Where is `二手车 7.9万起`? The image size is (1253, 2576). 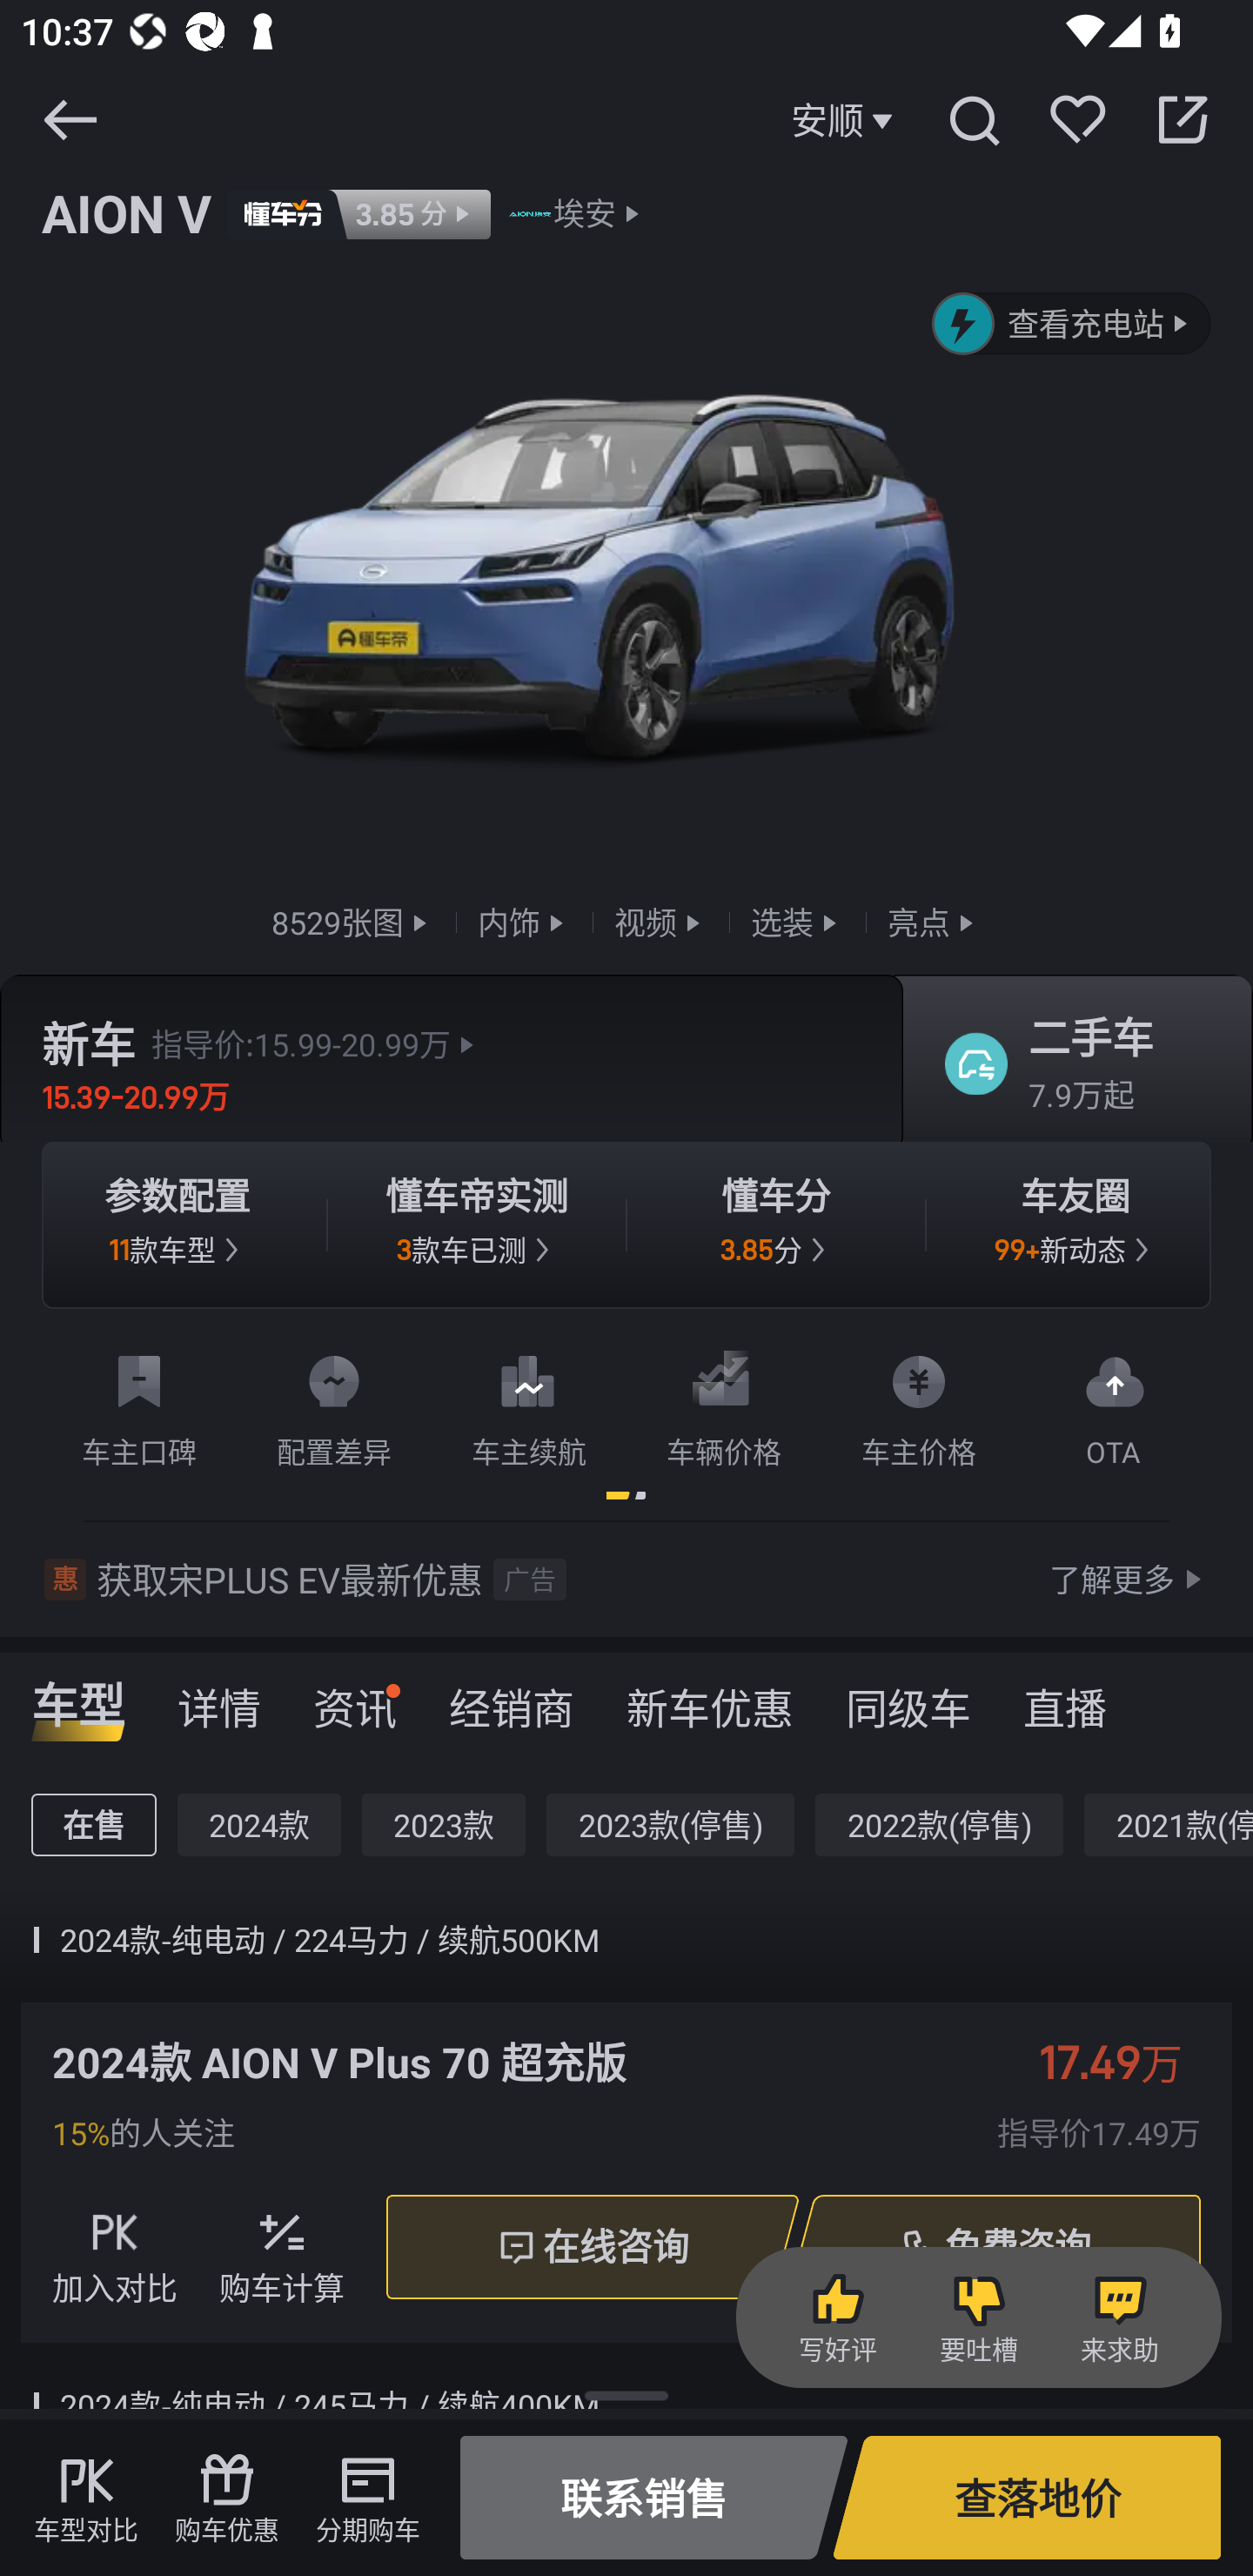 二手车 7.9万起 is located at coordinates (1067, 1062).